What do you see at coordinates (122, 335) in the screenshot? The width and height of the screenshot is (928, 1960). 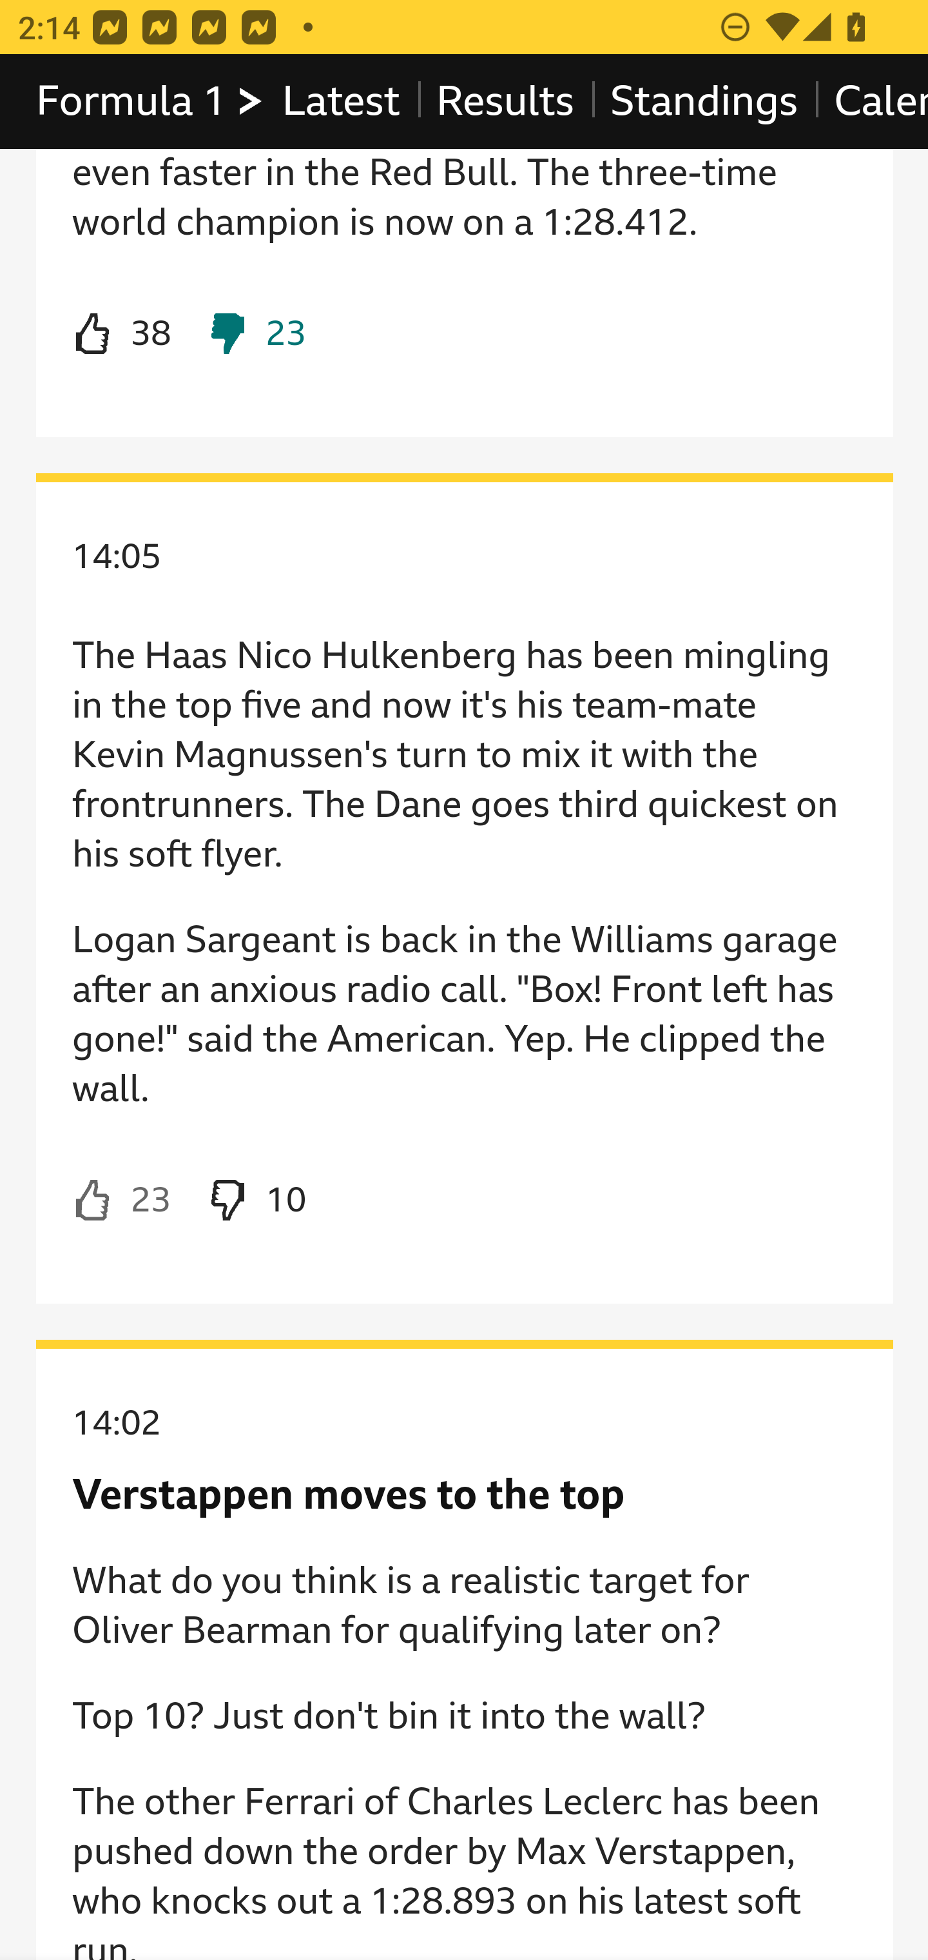 I see `Like` at bounding box center [122, 335].